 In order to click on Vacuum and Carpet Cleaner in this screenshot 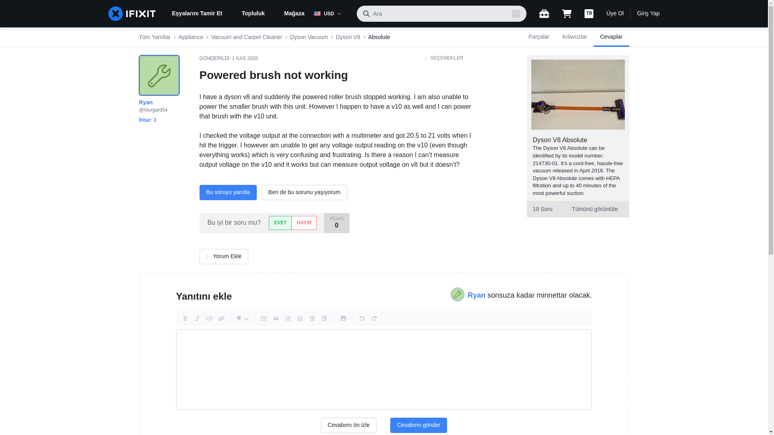, I will do `click(247, 37)`.